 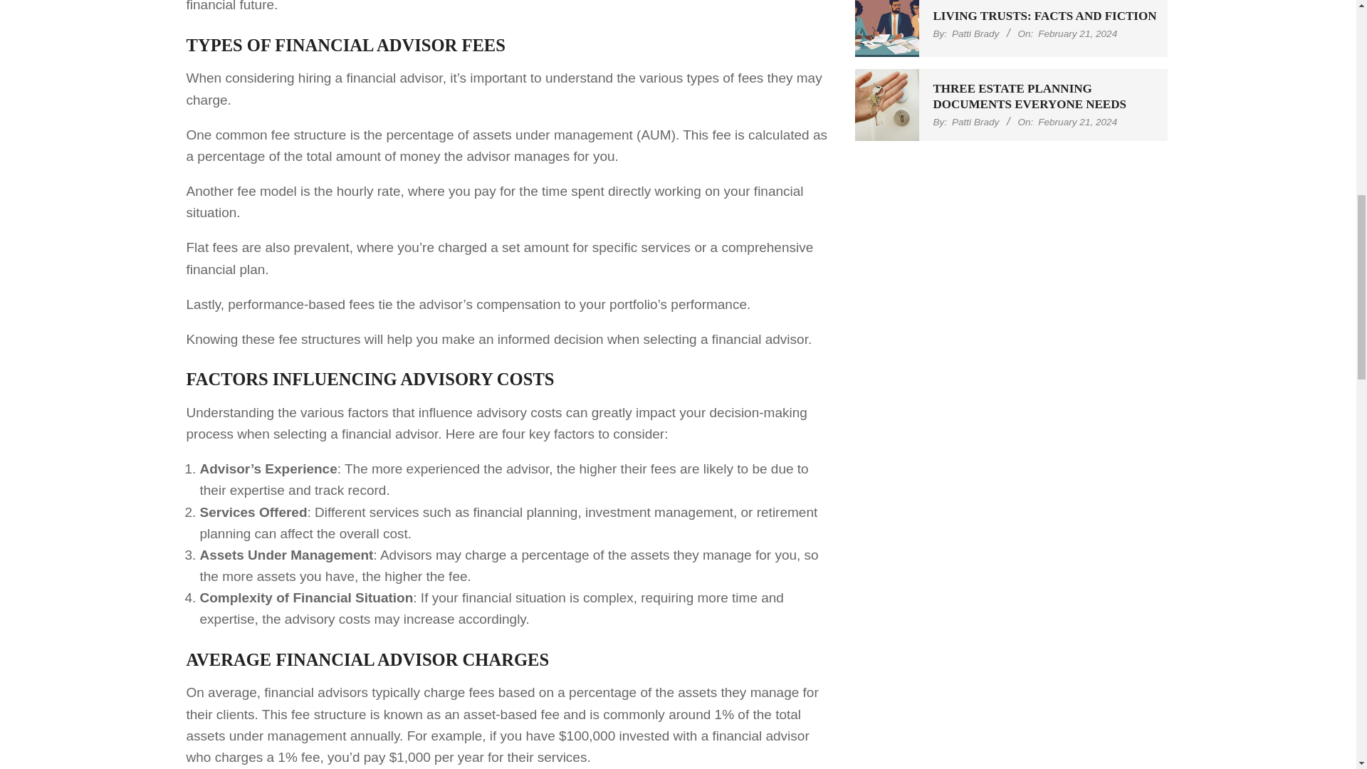 What do you see at coordinates (1028, 96) in the screenshot?
I see `THREE ESTATE PLANNING DOCUMENTS EVERYONE NEEDS` at bounding box center [1028, 96].